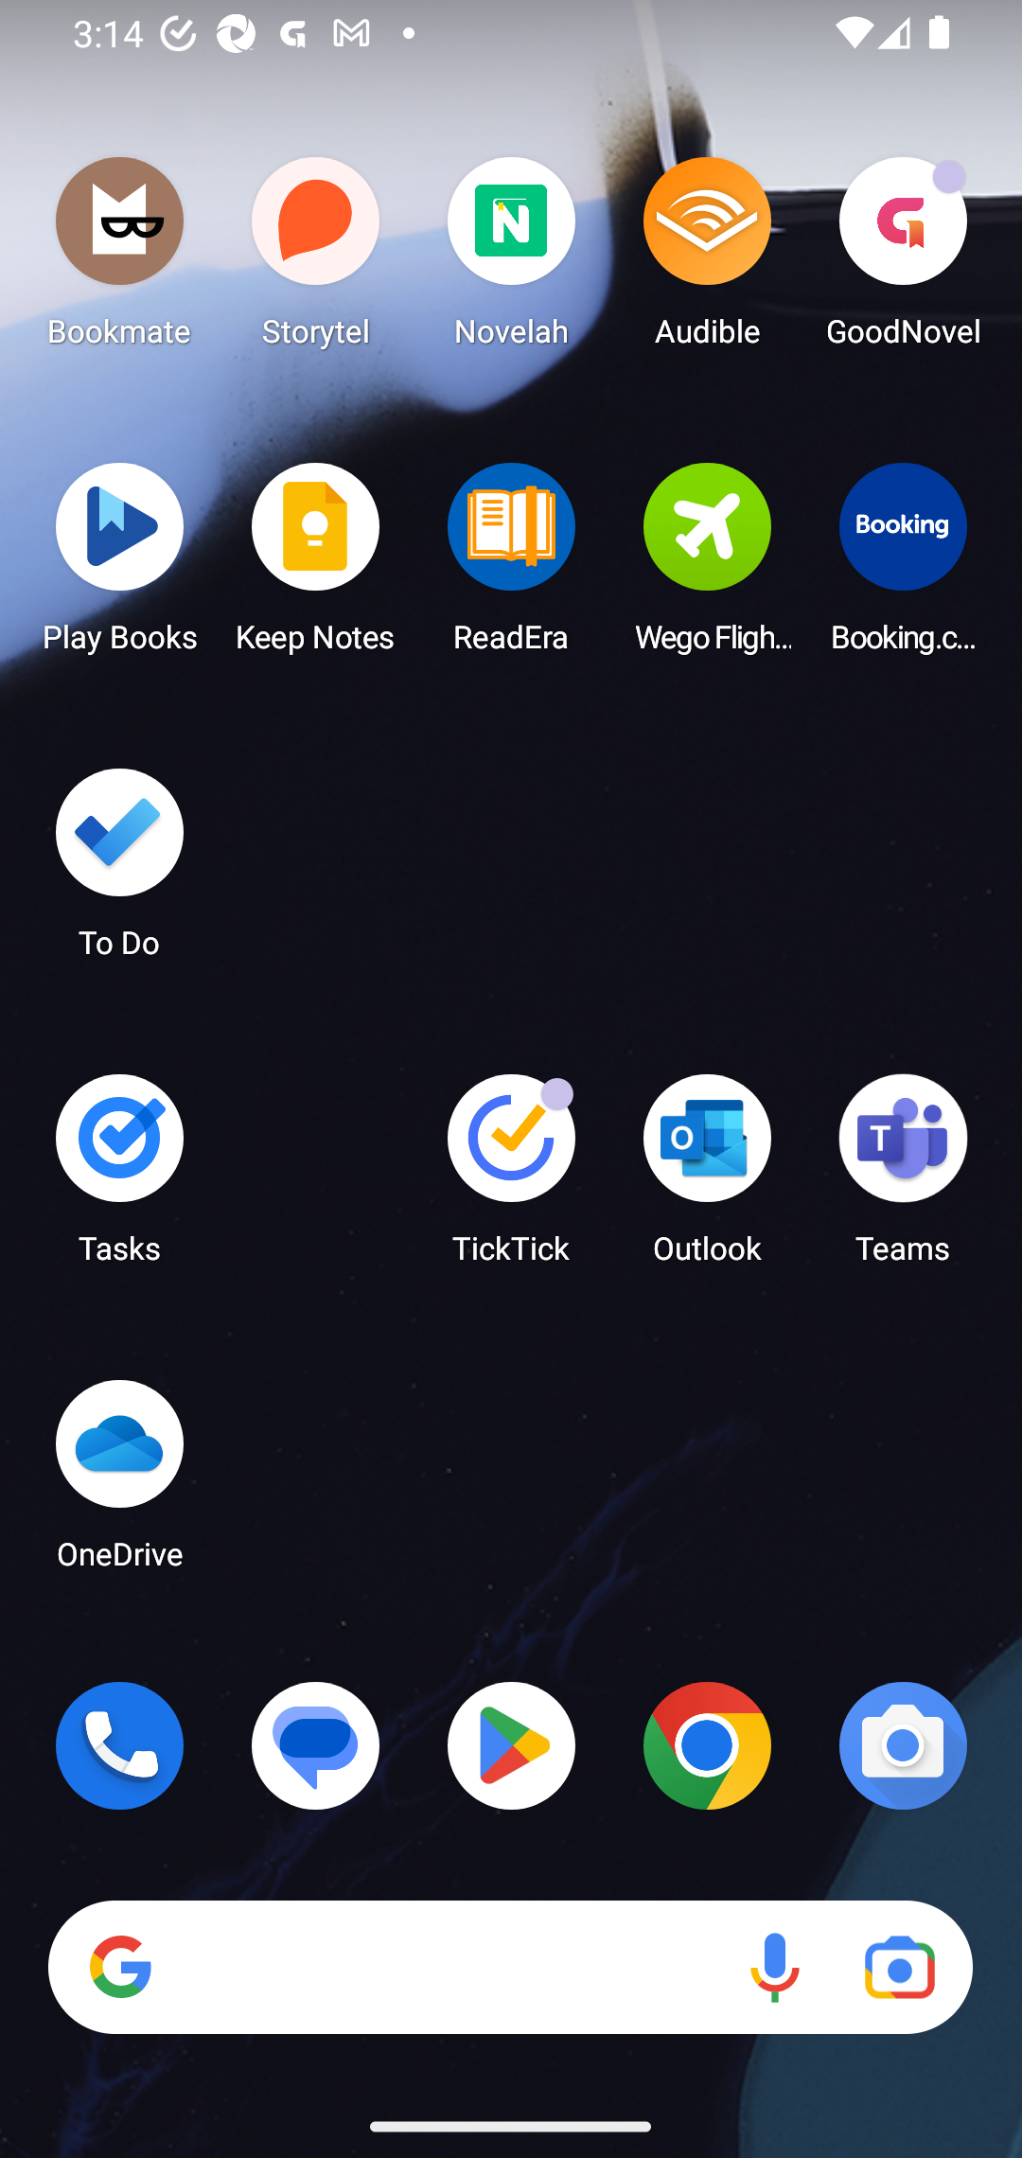 The height and width of the screenshot is (2158, 1022). What do you see at coordinates (119, 1482) in the screenshot?
I see `OneDrive` at bounding box center [119, 1482].